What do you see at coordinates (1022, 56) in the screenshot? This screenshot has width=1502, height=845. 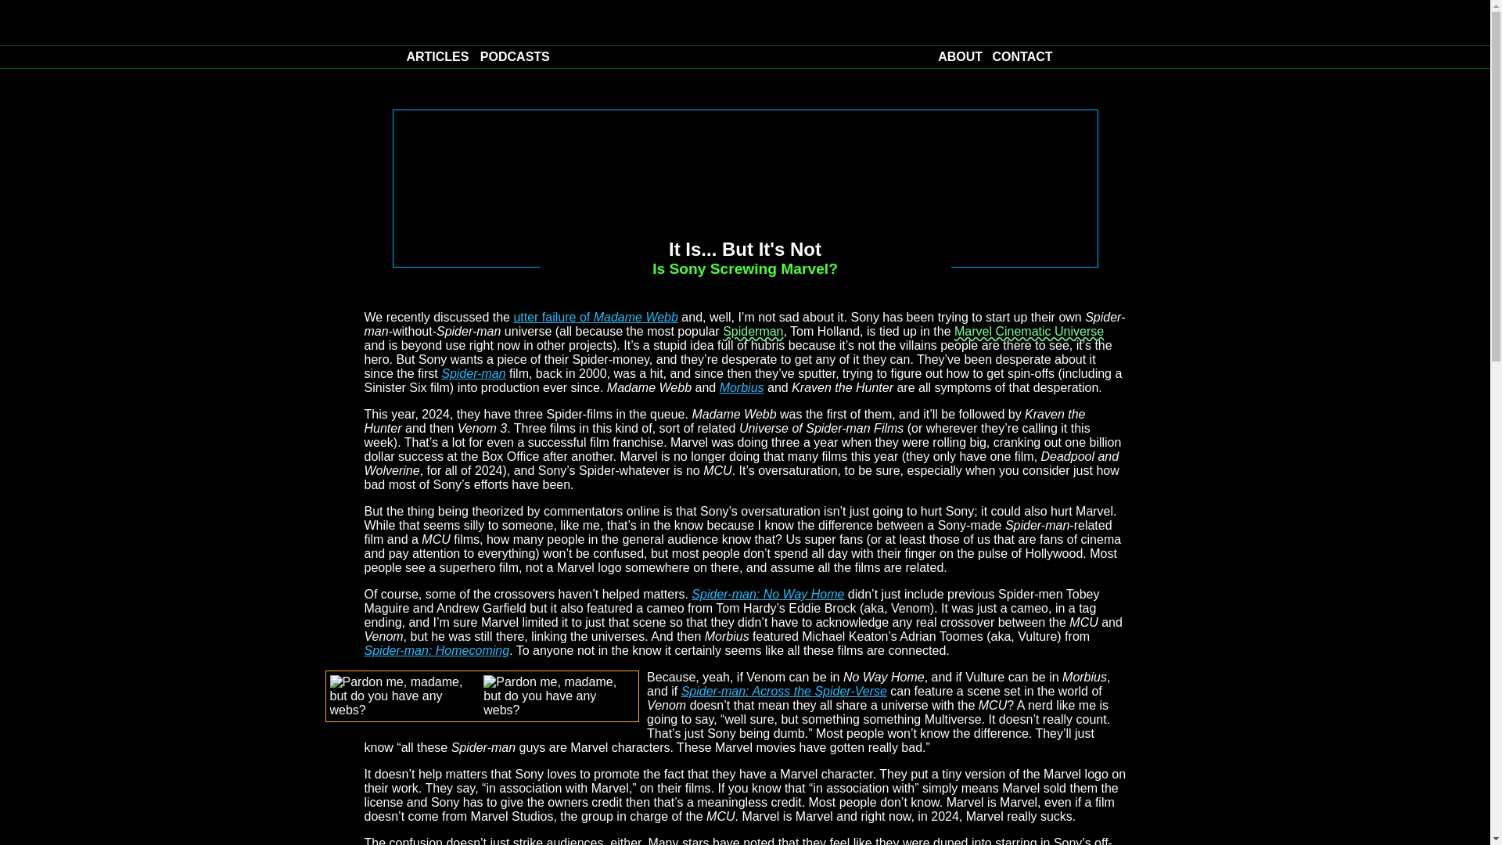 I see `Contact` at bounding box center [1022, 56].